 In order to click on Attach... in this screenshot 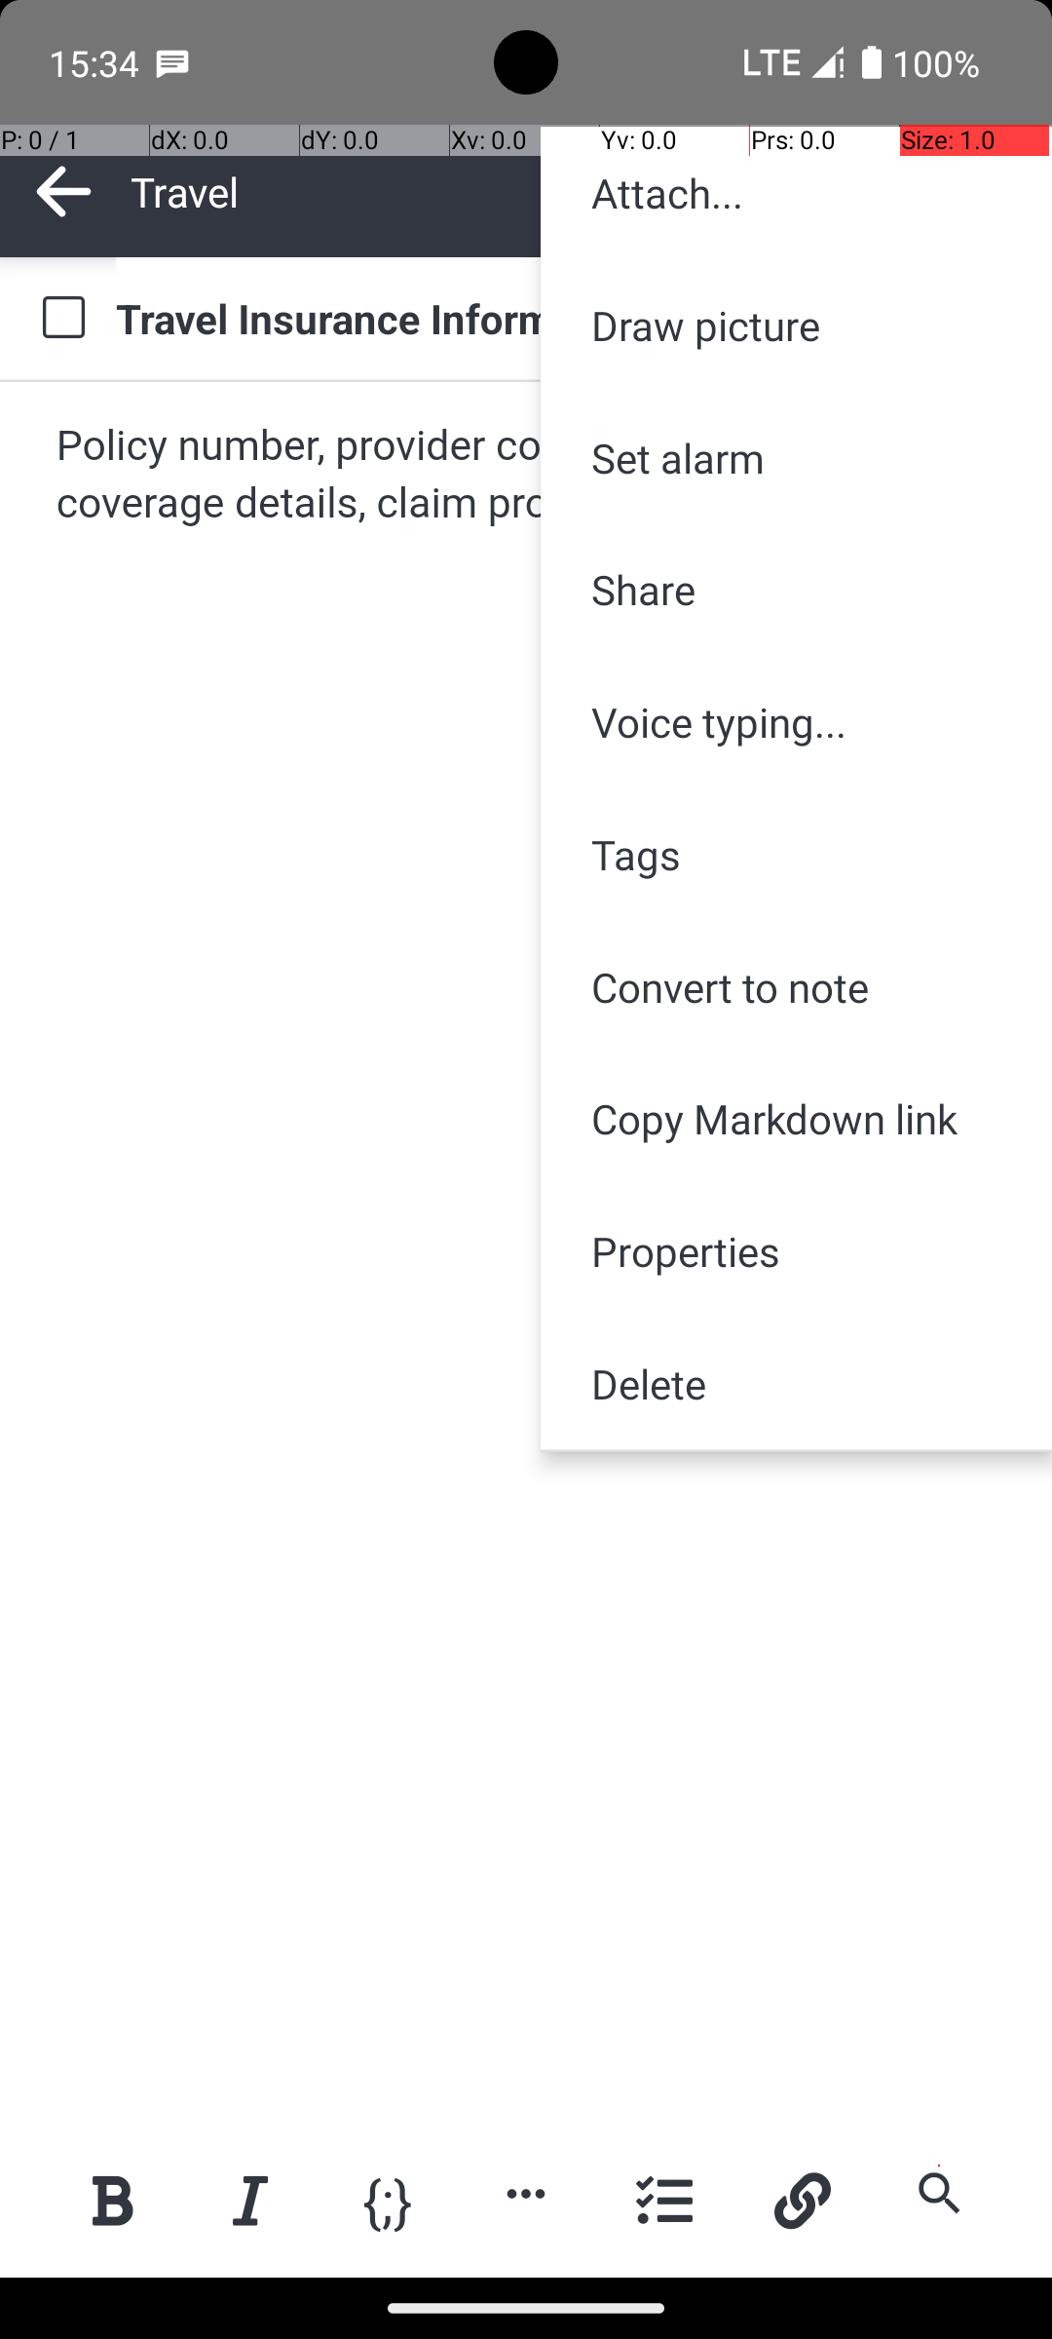, I will do `click(797, 193)`.